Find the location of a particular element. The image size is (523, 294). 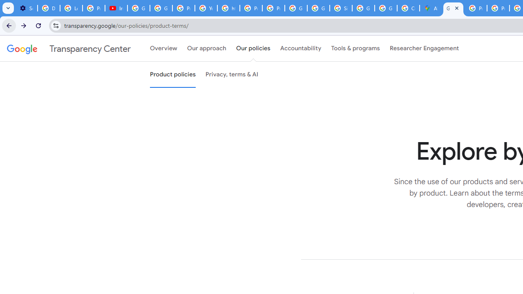

Overview is located at coordinates (163, 49).